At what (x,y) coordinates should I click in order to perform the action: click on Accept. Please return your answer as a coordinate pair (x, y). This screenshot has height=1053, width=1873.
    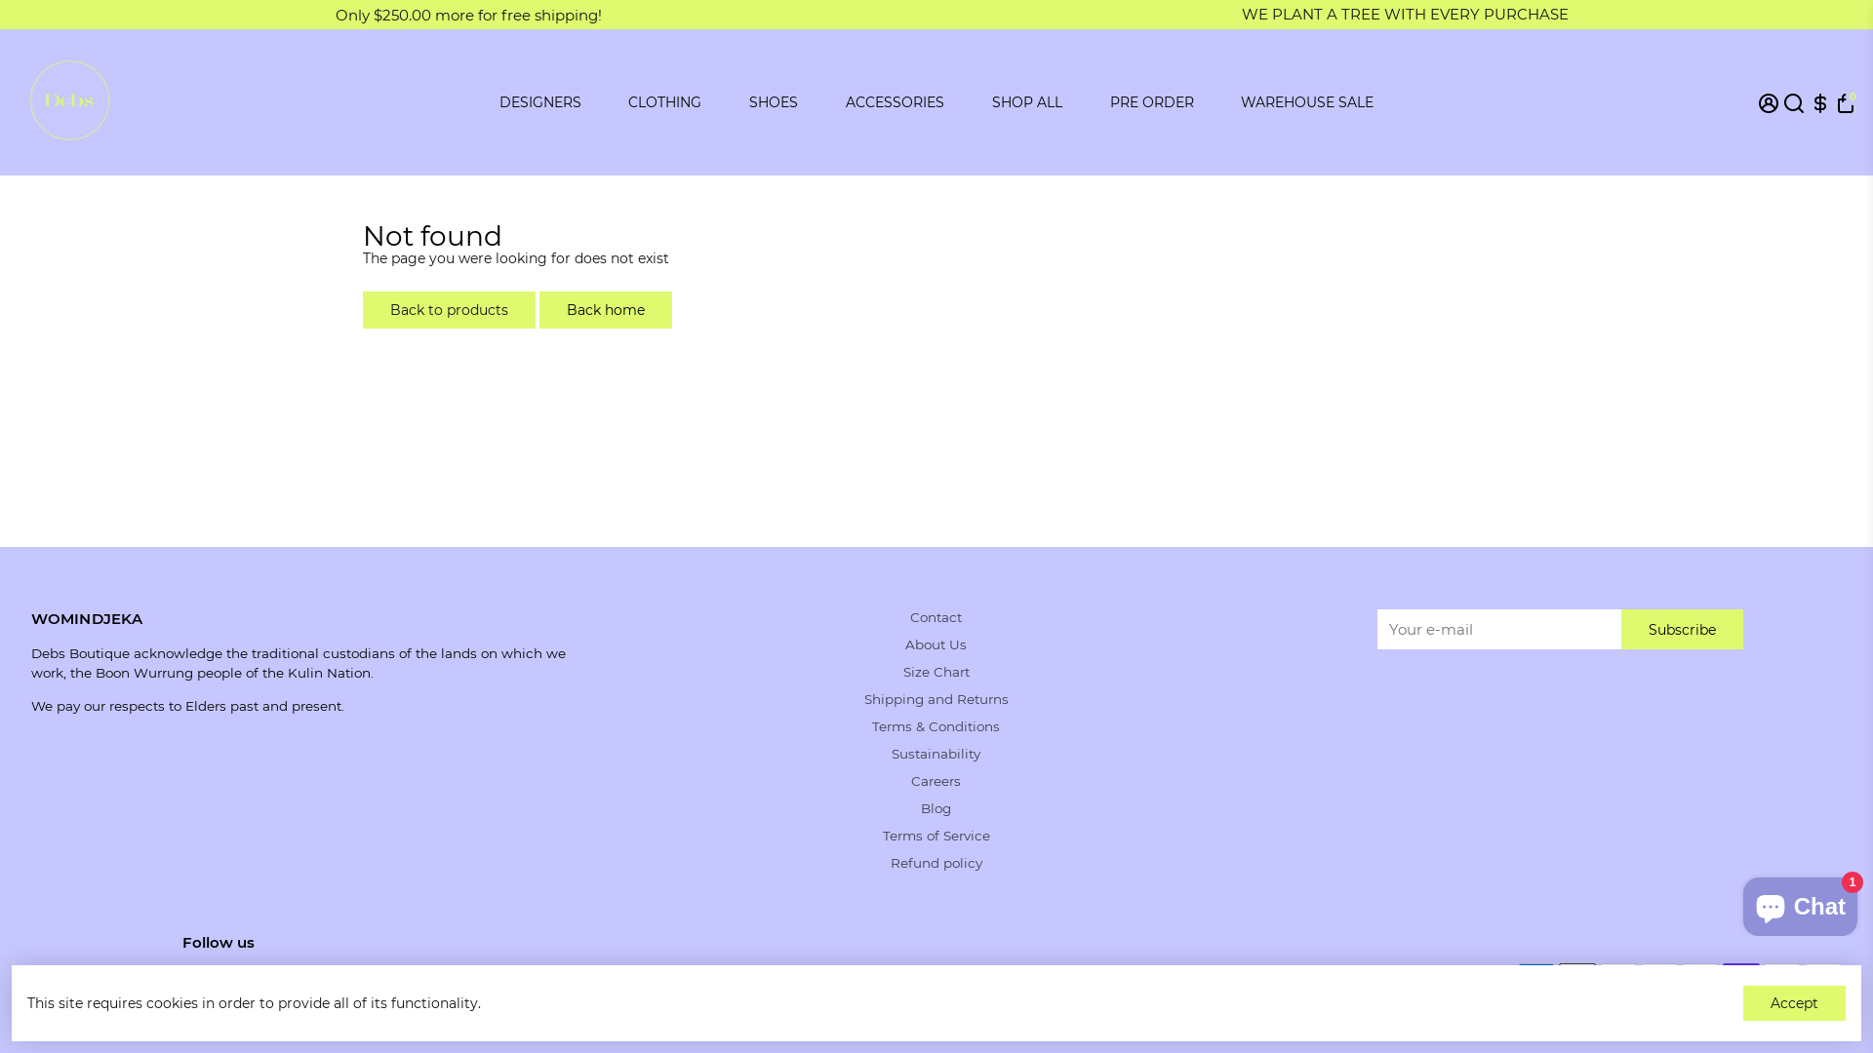
    Looking at the image, I should click on (1795, 1003).